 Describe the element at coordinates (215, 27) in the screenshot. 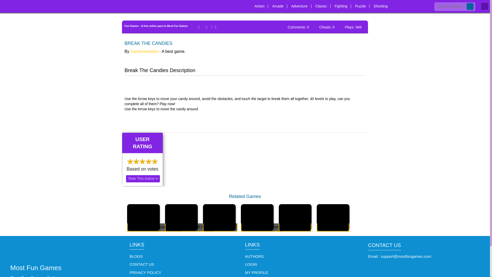

I see `Play in fullscreen` at that location.